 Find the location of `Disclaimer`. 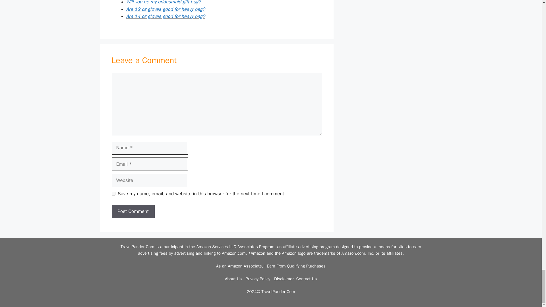

Disclaimer is located at coordinates (284, 279).